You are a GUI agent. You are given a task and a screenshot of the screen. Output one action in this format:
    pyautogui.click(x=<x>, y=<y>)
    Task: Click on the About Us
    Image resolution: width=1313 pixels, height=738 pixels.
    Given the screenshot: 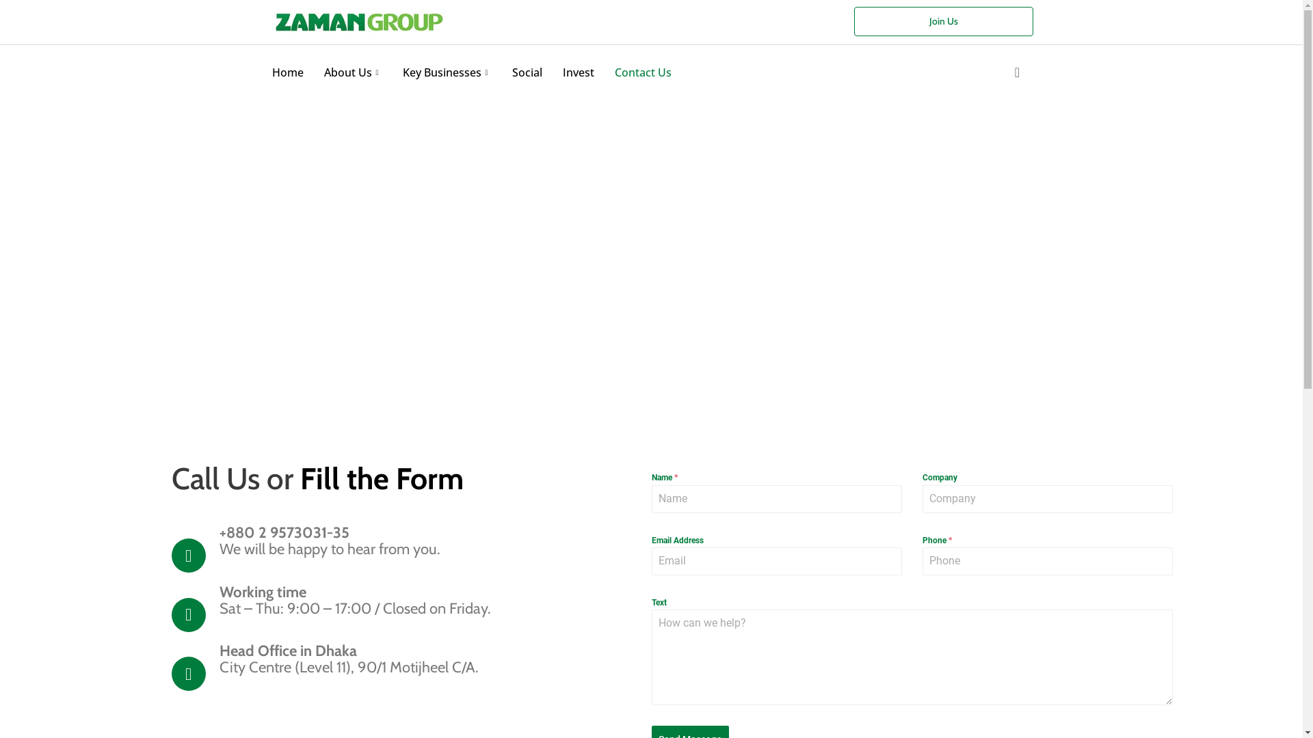 What is the action you would take?
    pyautogui.click(x=353, y=72)
    